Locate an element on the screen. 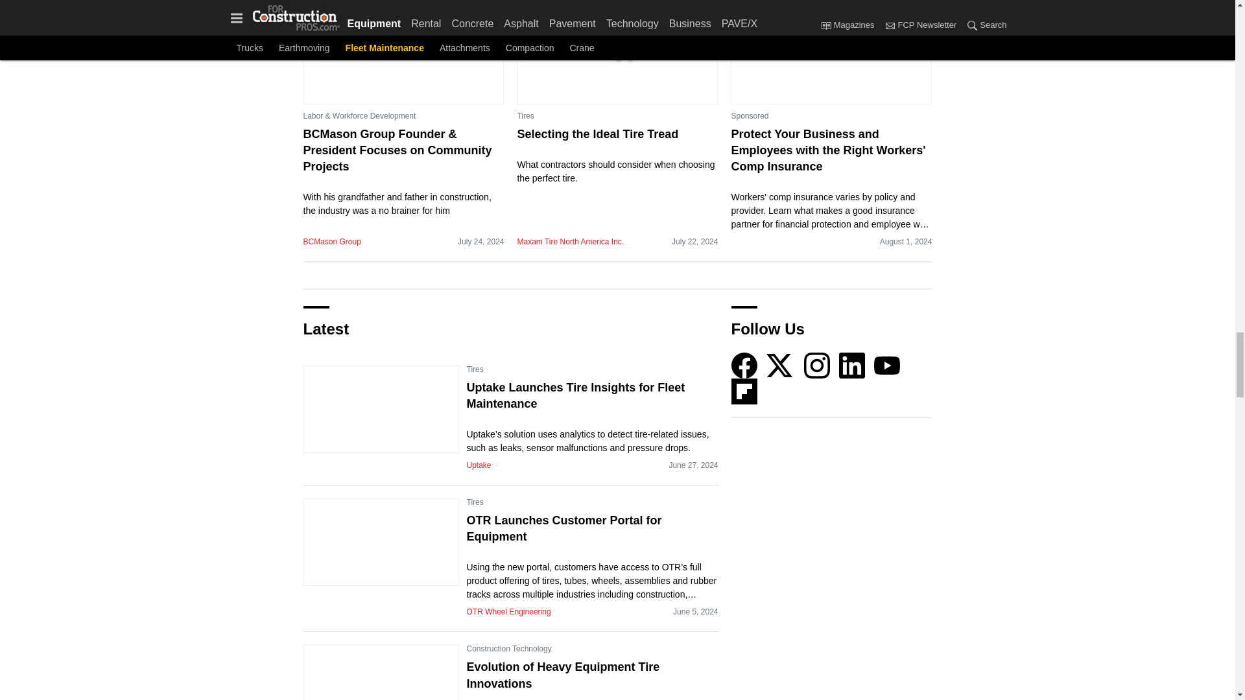  Instagram icon is located at coordinates (817, 366).